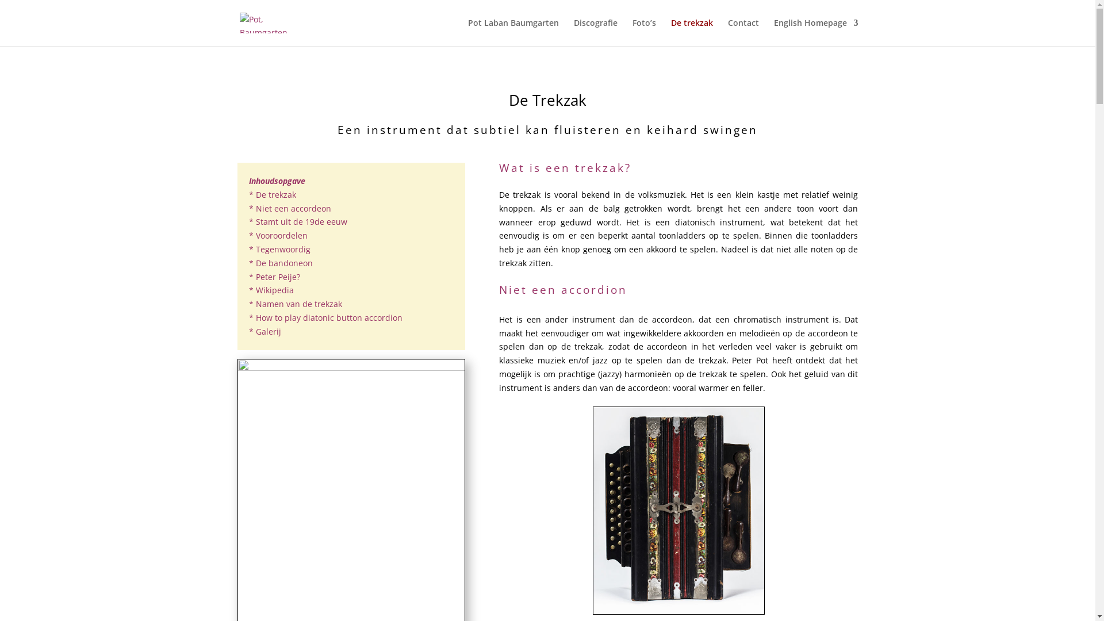 Image resolution: width=1104 pixels, height=621 pixels. I want to click on diatonic accordion 19th century, so click(679, 511).